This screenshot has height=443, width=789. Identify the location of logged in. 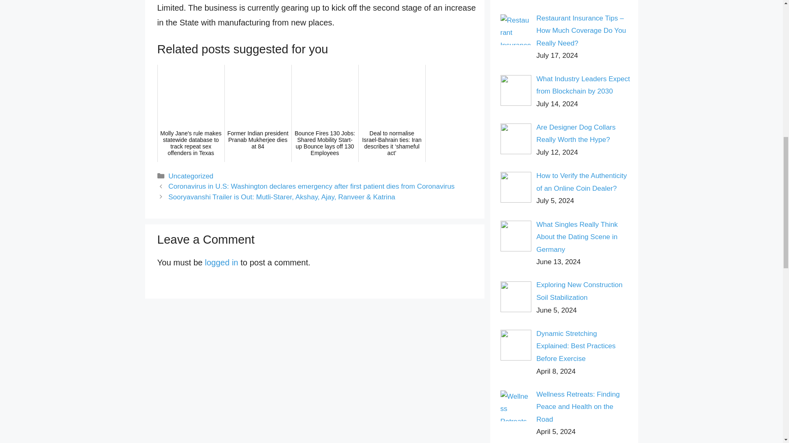
(221, 263).